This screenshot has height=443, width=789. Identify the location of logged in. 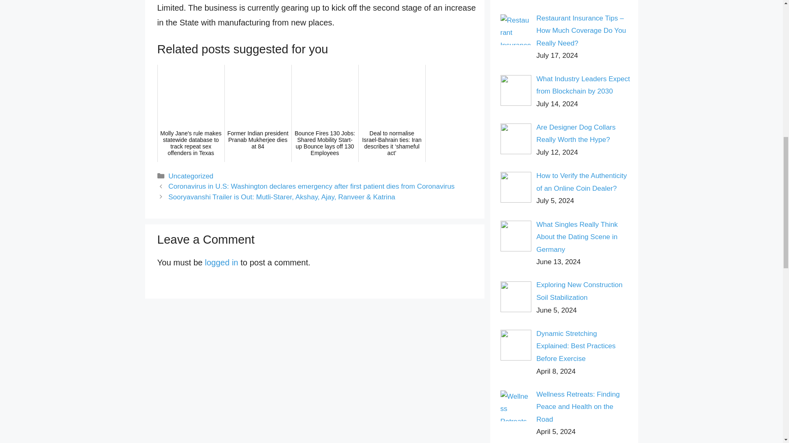
(221, 263).